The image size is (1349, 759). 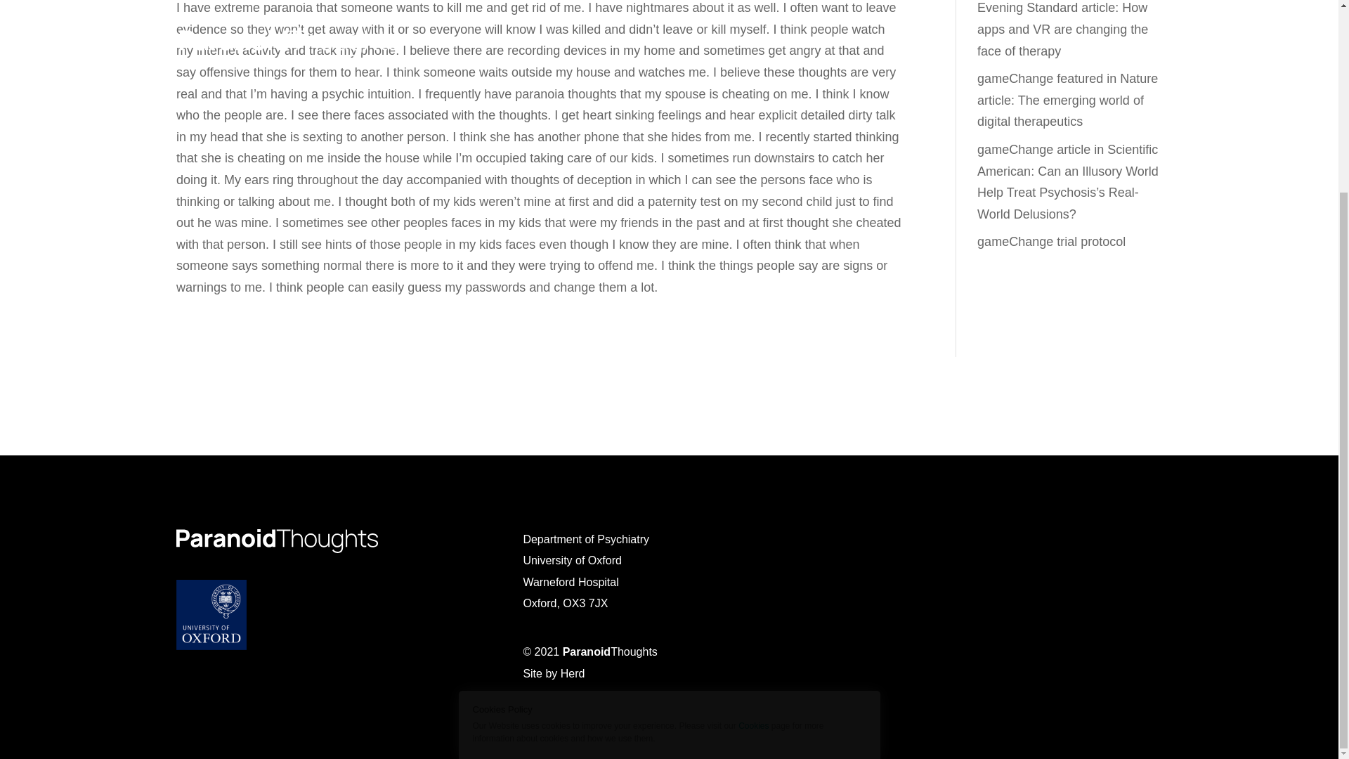 I want to click on Herd, so click(x=573, y=673).